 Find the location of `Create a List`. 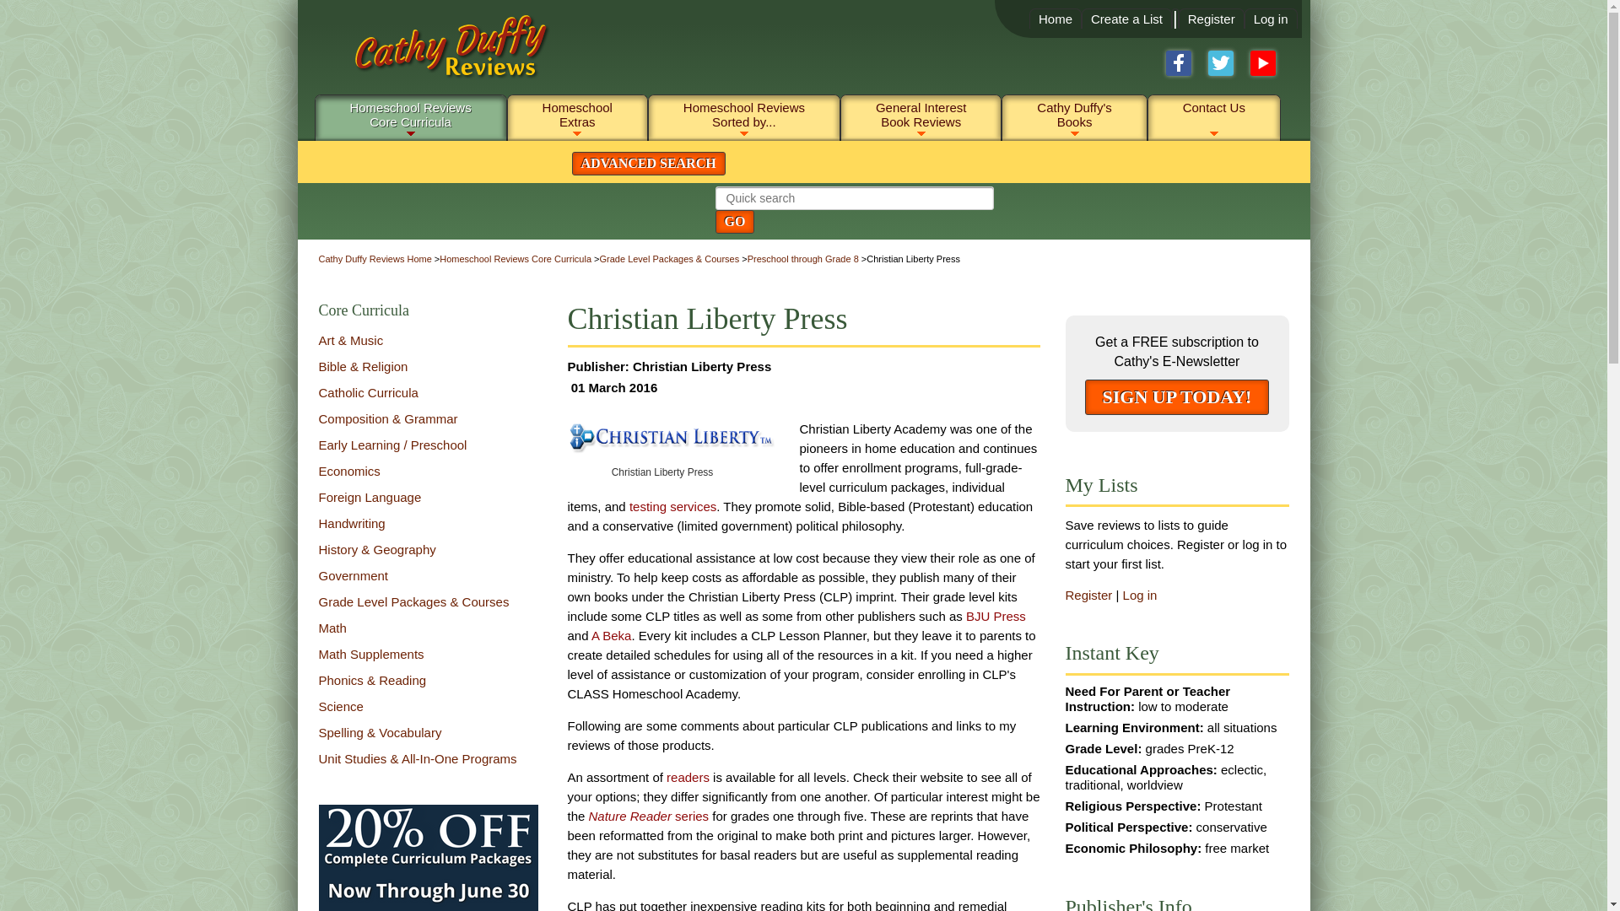

Create a List is located at coordinates (1178, 62).